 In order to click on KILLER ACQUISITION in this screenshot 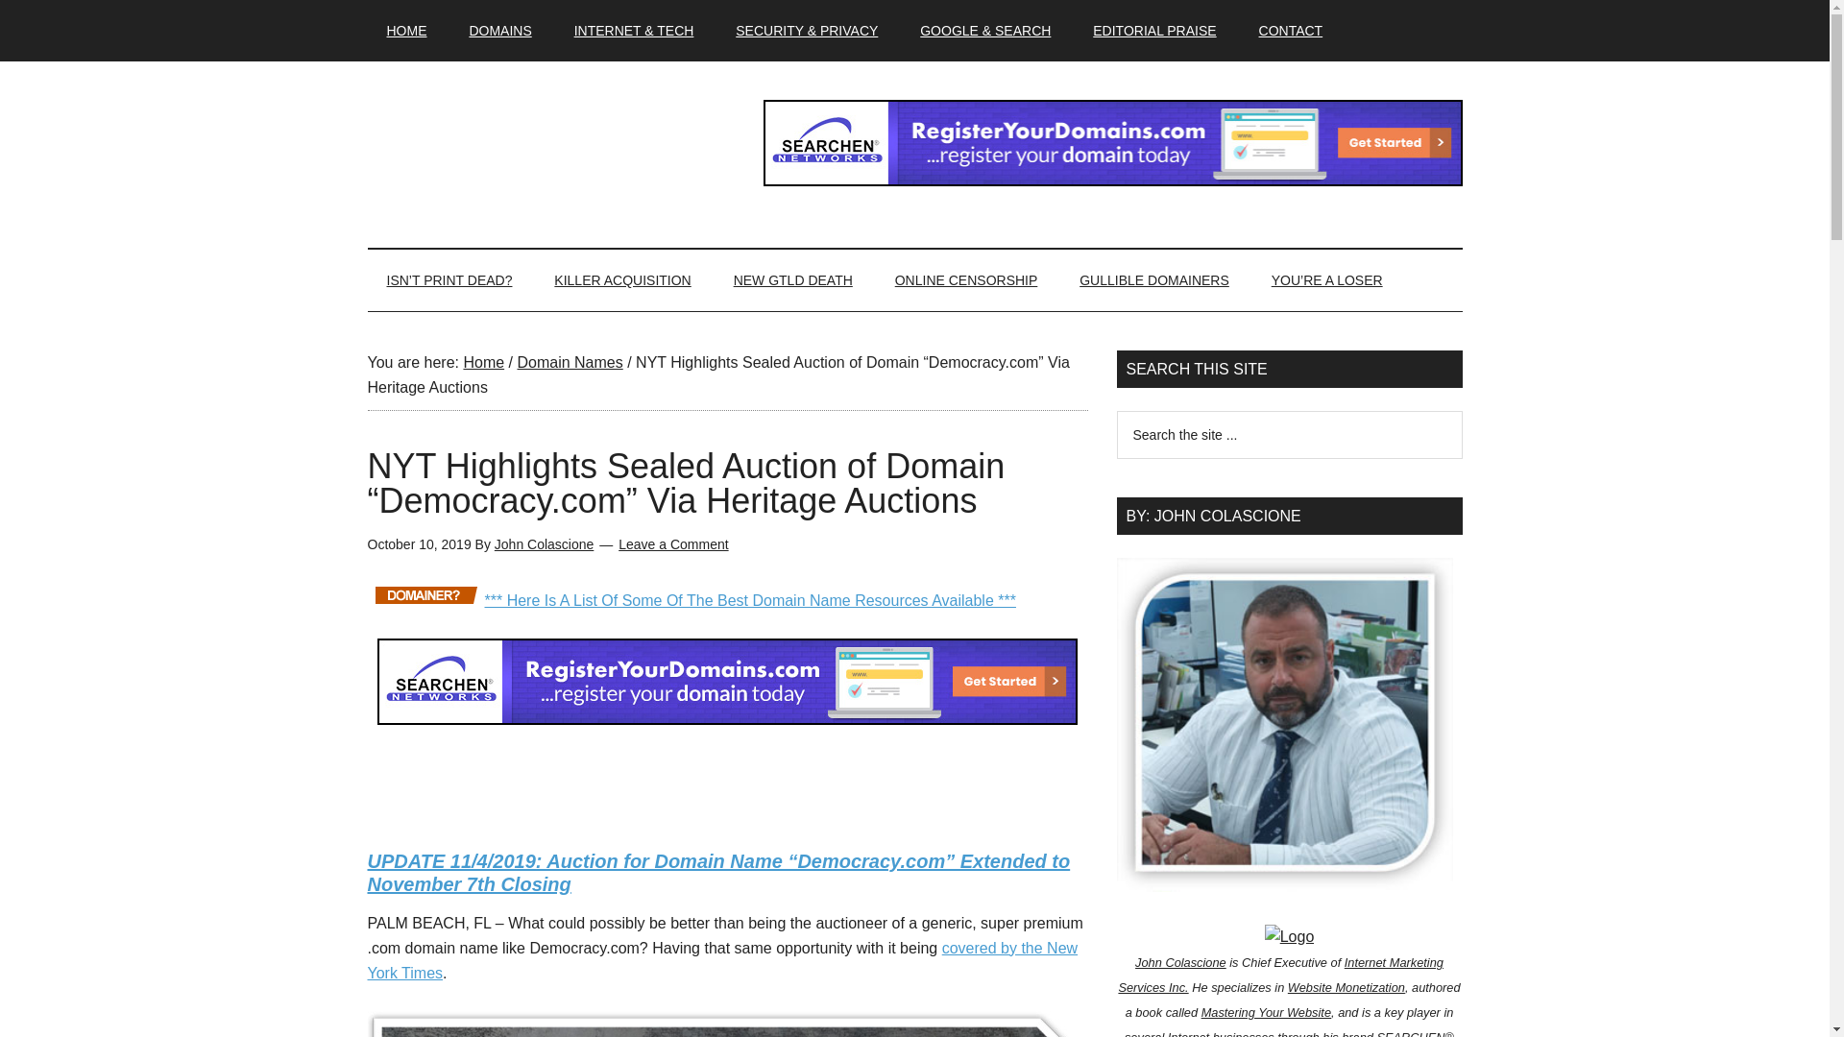, I will do `click(622, 280)`.